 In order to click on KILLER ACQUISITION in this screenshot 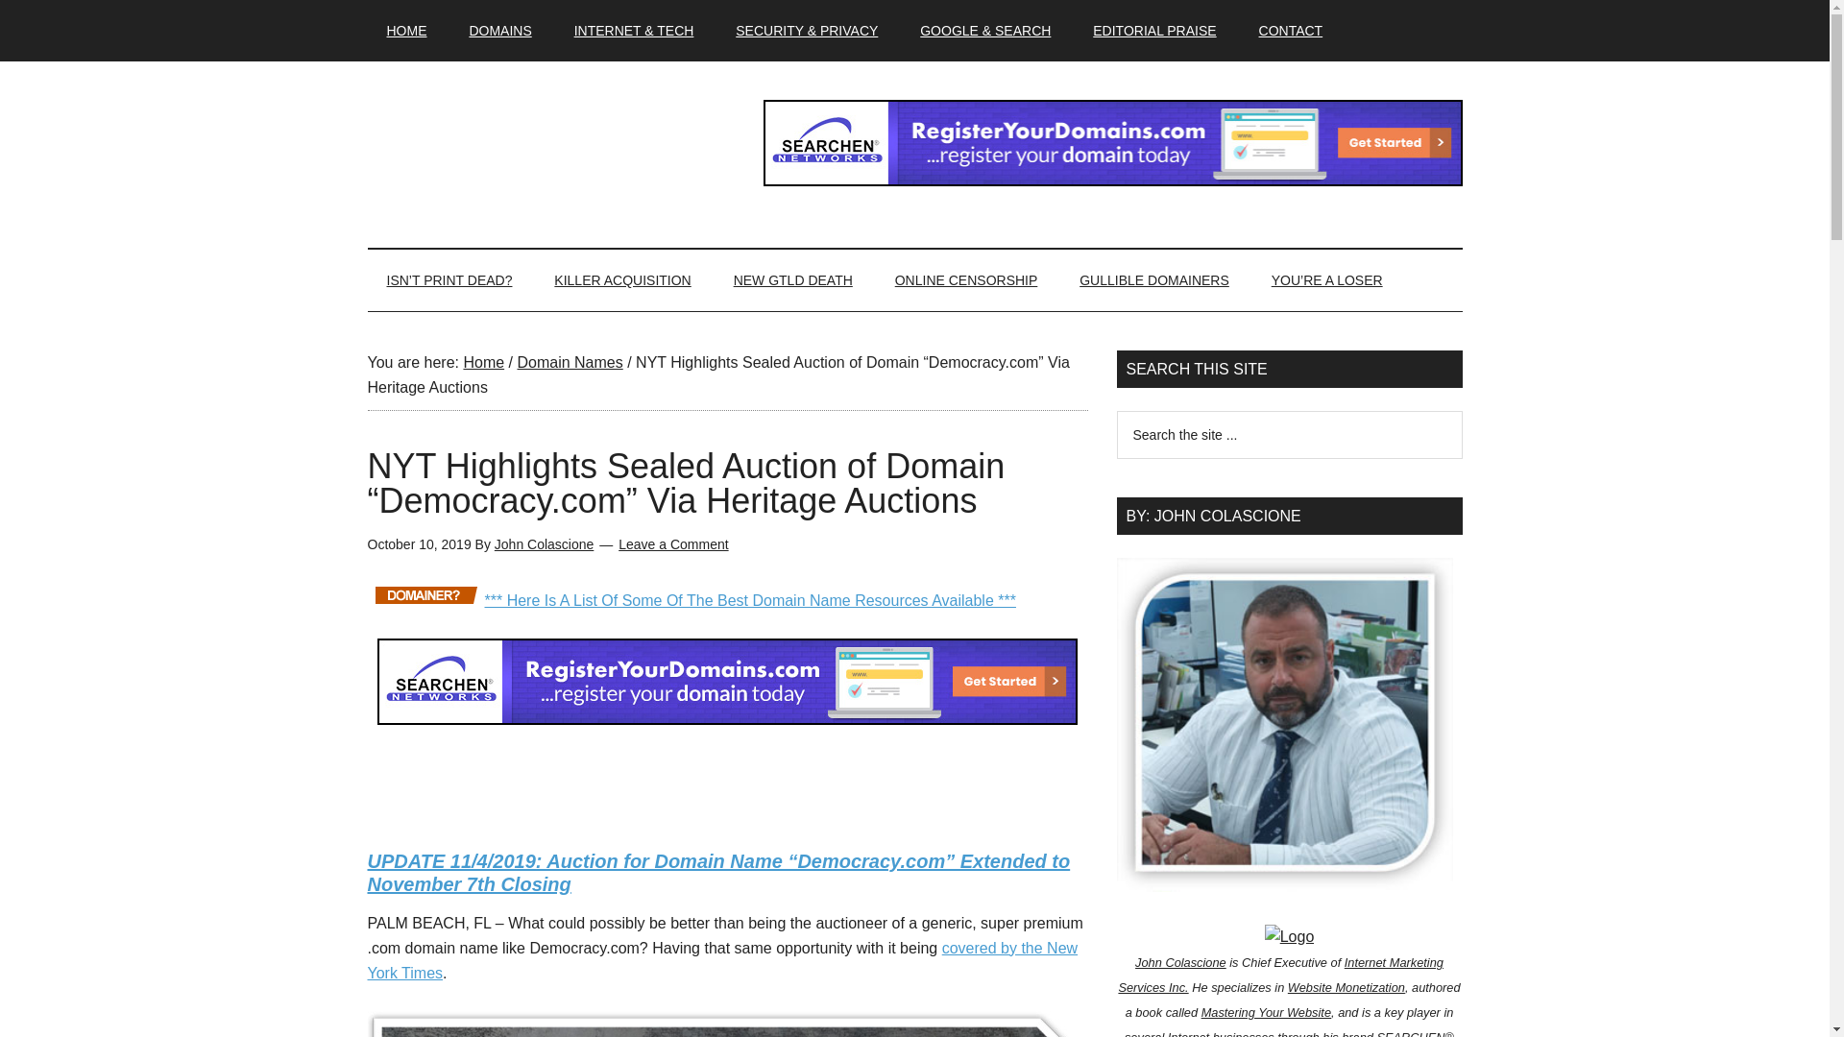, I will do `click(622, 280)`.